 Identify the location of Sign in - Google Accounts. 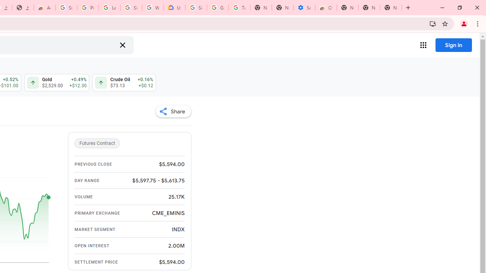
(196, 8).